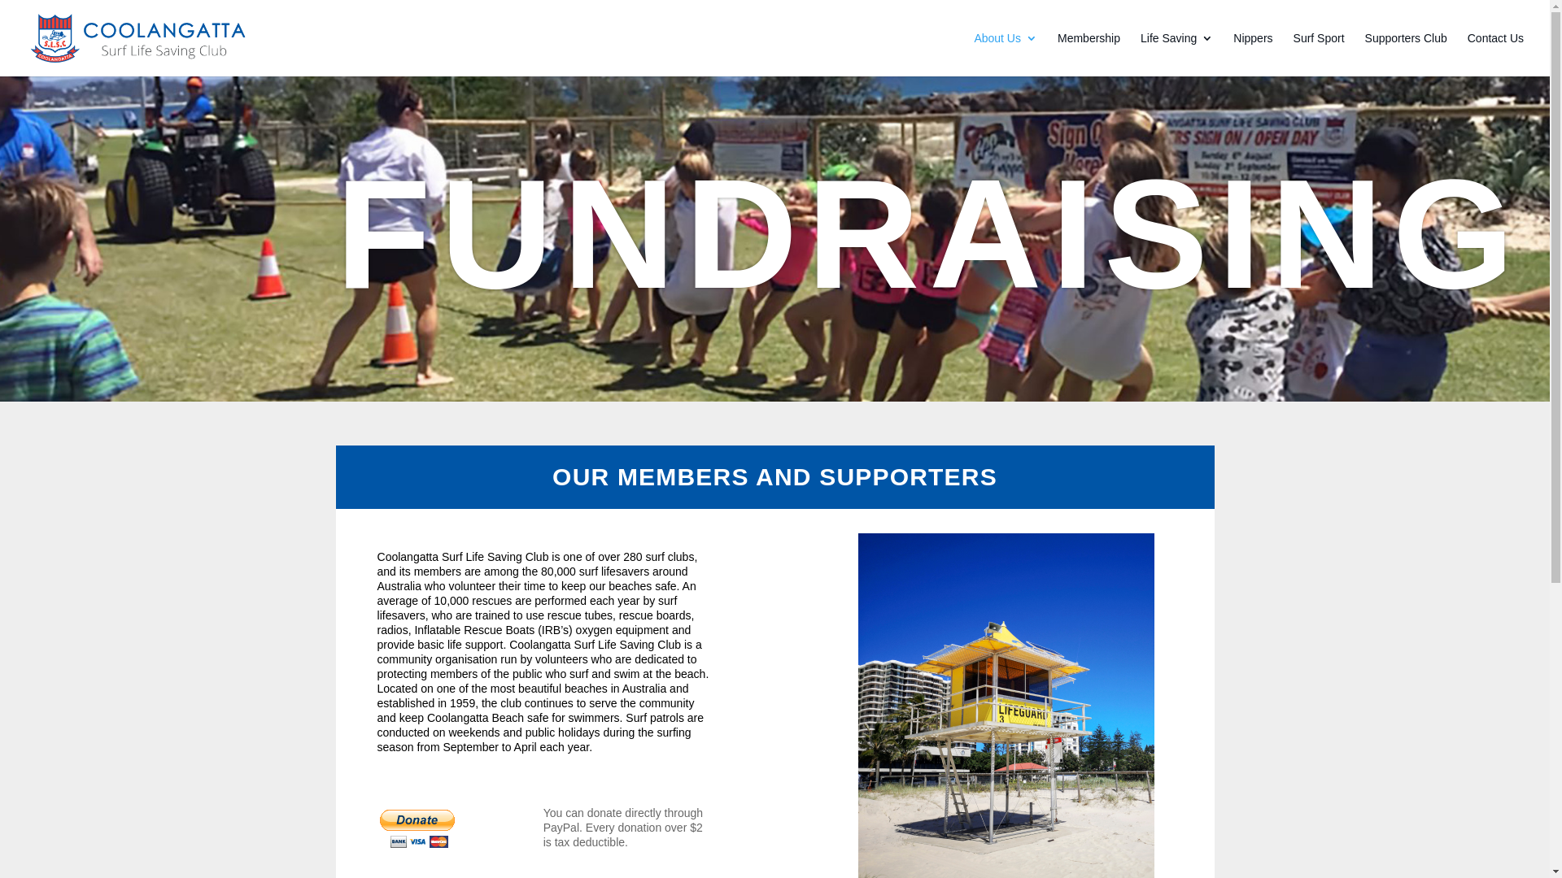  What do you see at coordinates (1406, 54) in the screenshot?
I see `Supporters Club` at bounding box center [1406, 54].